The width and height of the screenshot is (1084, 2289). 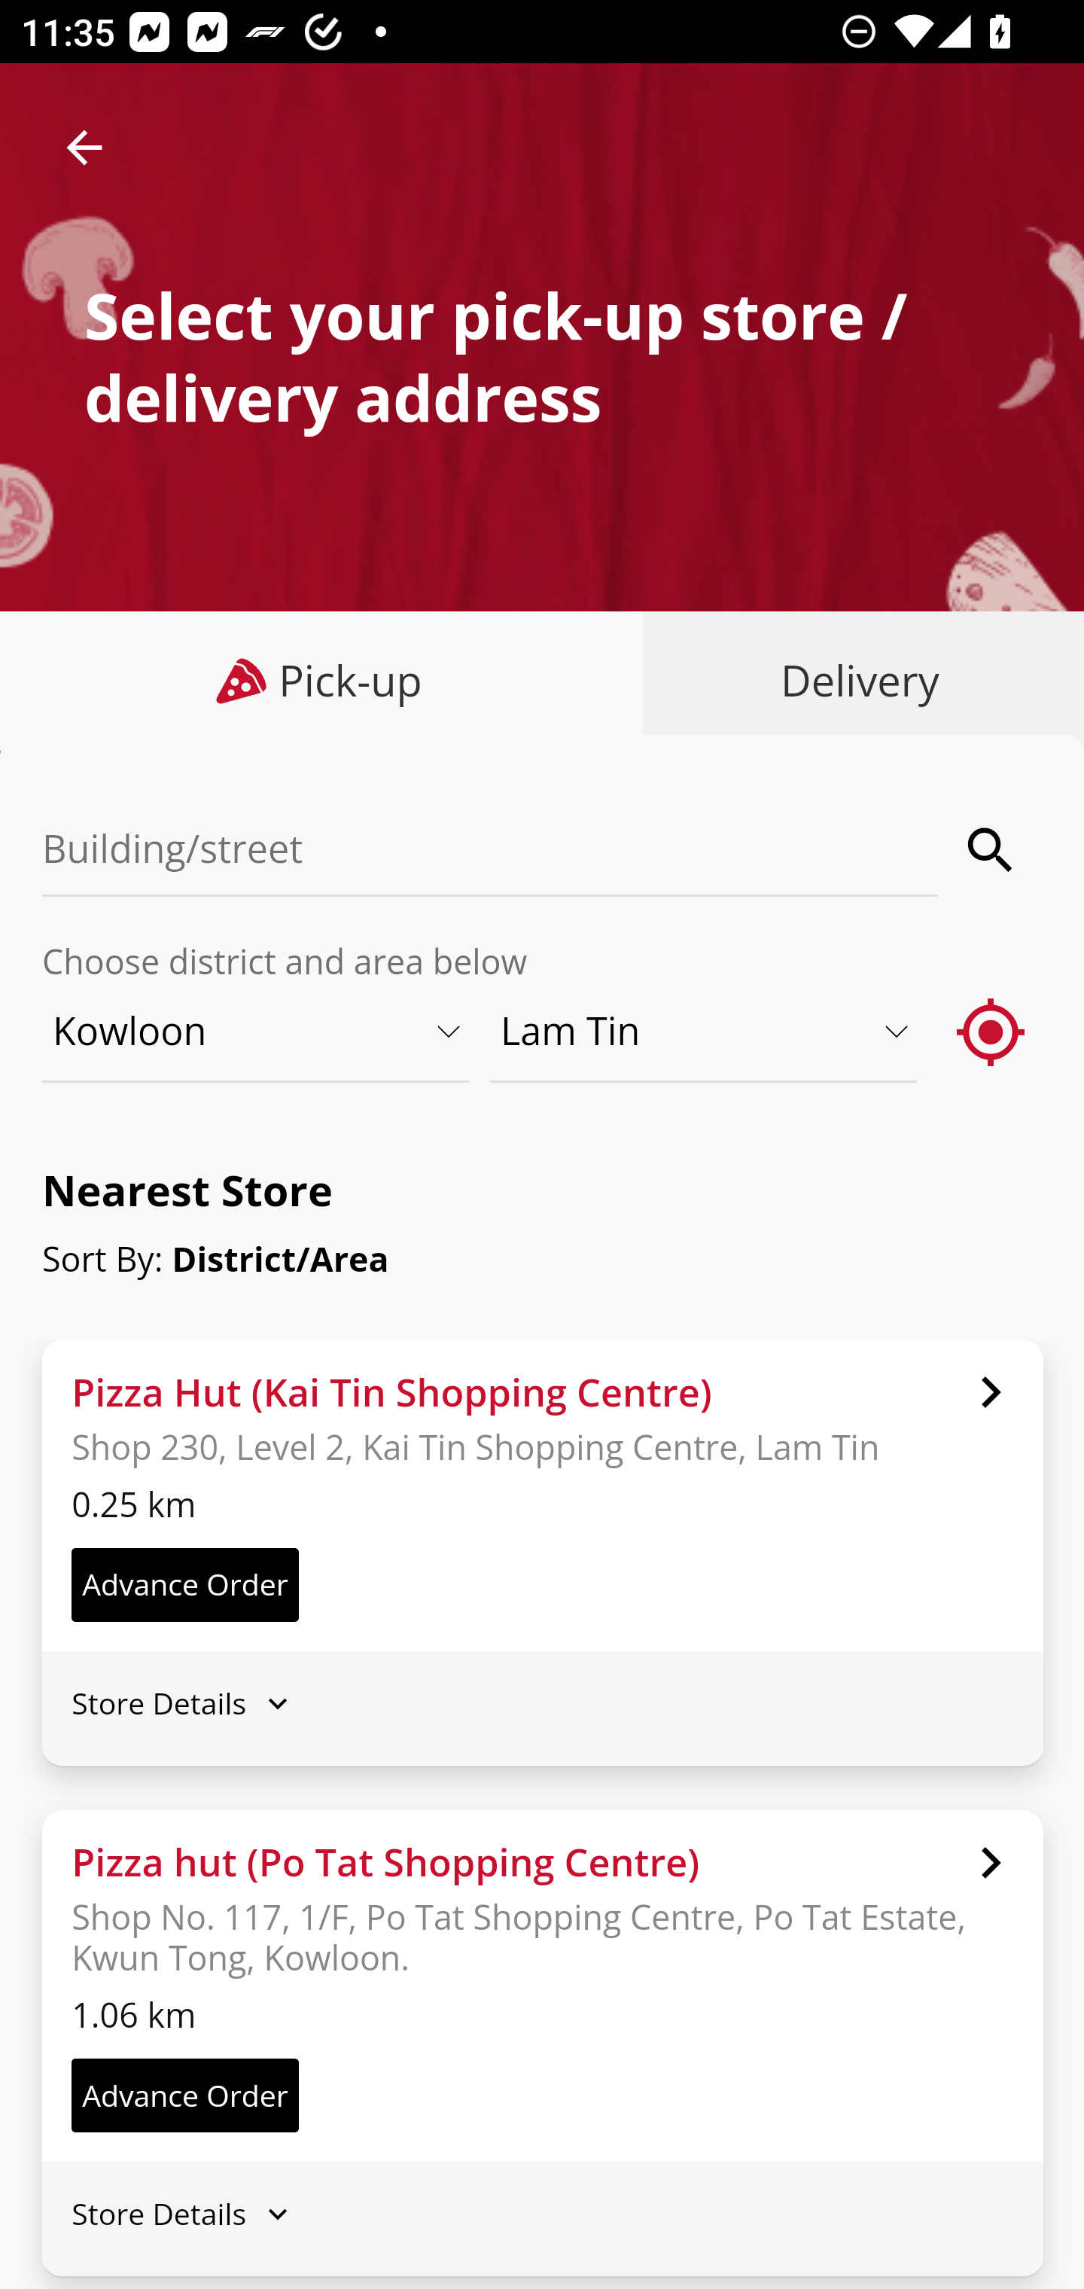 What do you see at coordinates (854, 681) in the screenshot?
I see `Delivery` at bounding box center [854, 681].